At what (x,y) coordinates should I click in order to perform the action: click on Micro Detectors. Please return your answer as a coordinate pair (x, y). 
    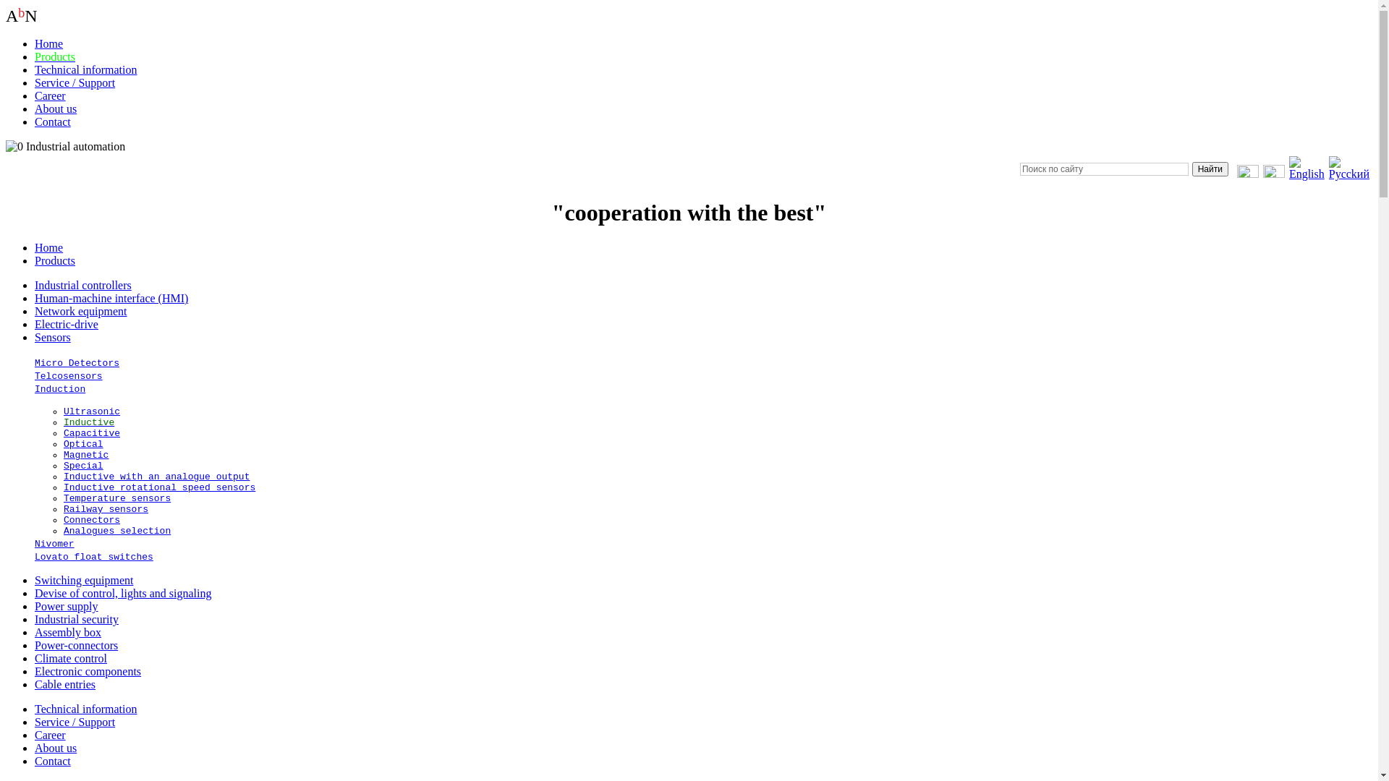
    Looking at the image, I should click on (77, 363).